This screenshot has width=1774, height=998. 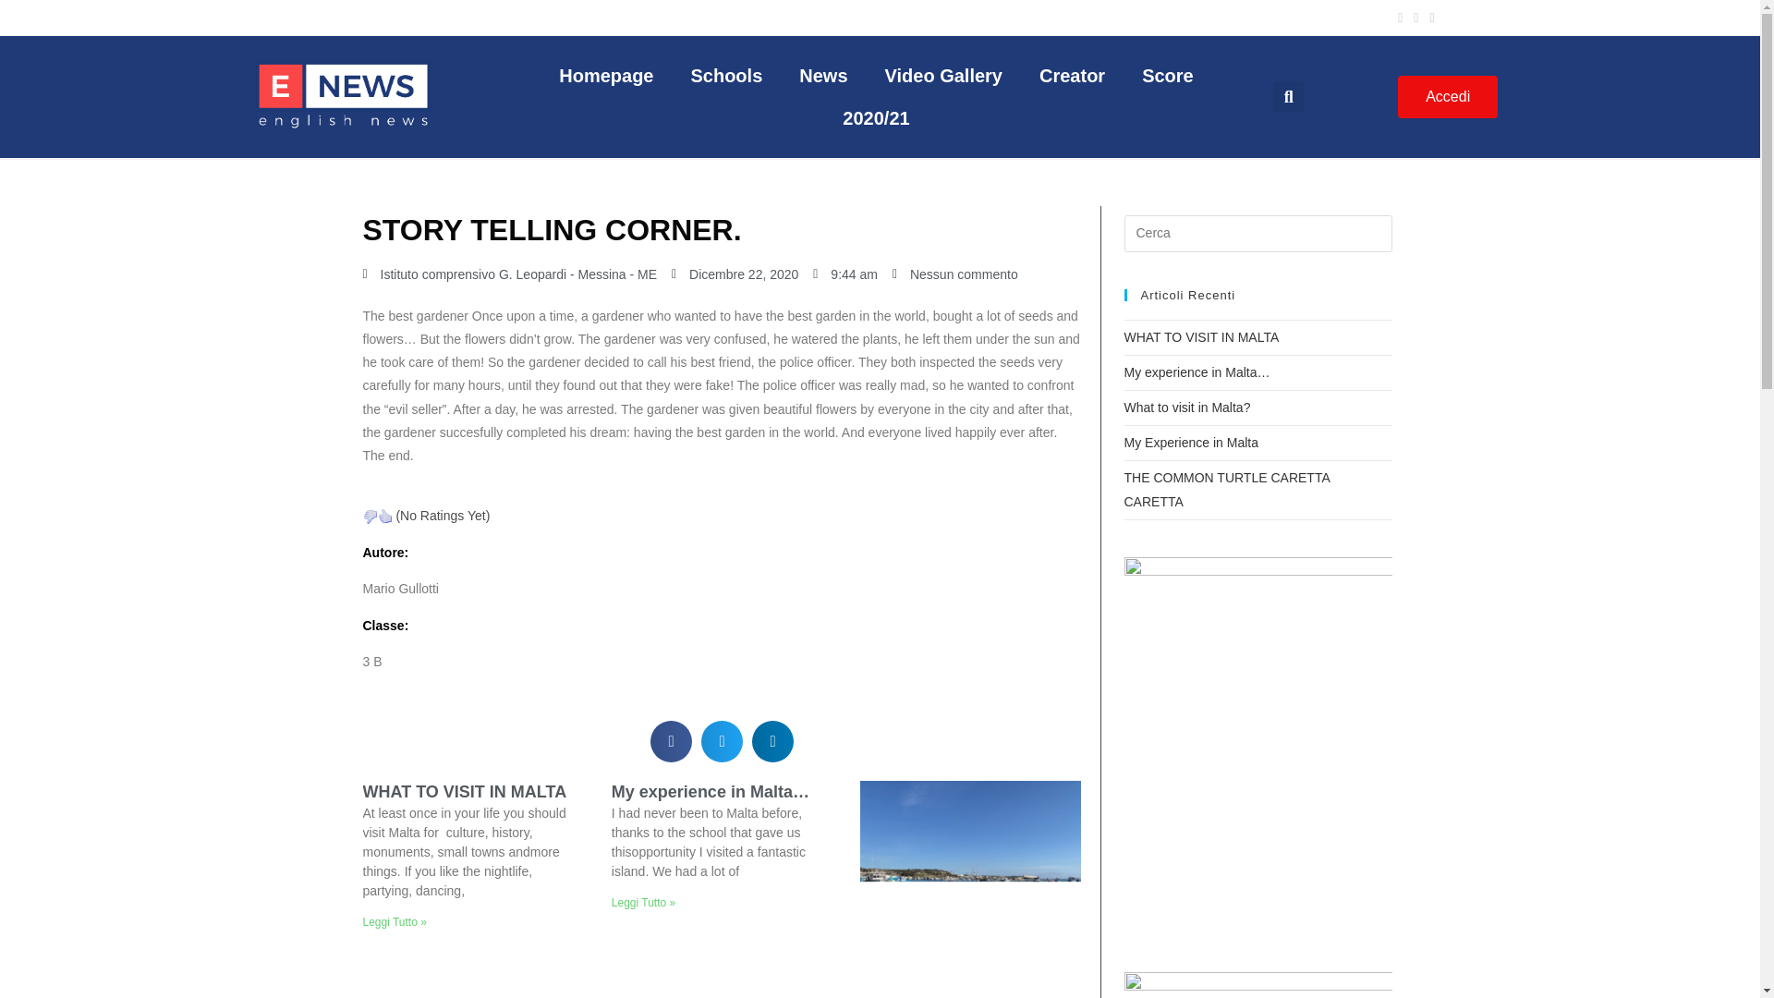 I want to click on Nessun commento, so click(x=955, y=274).